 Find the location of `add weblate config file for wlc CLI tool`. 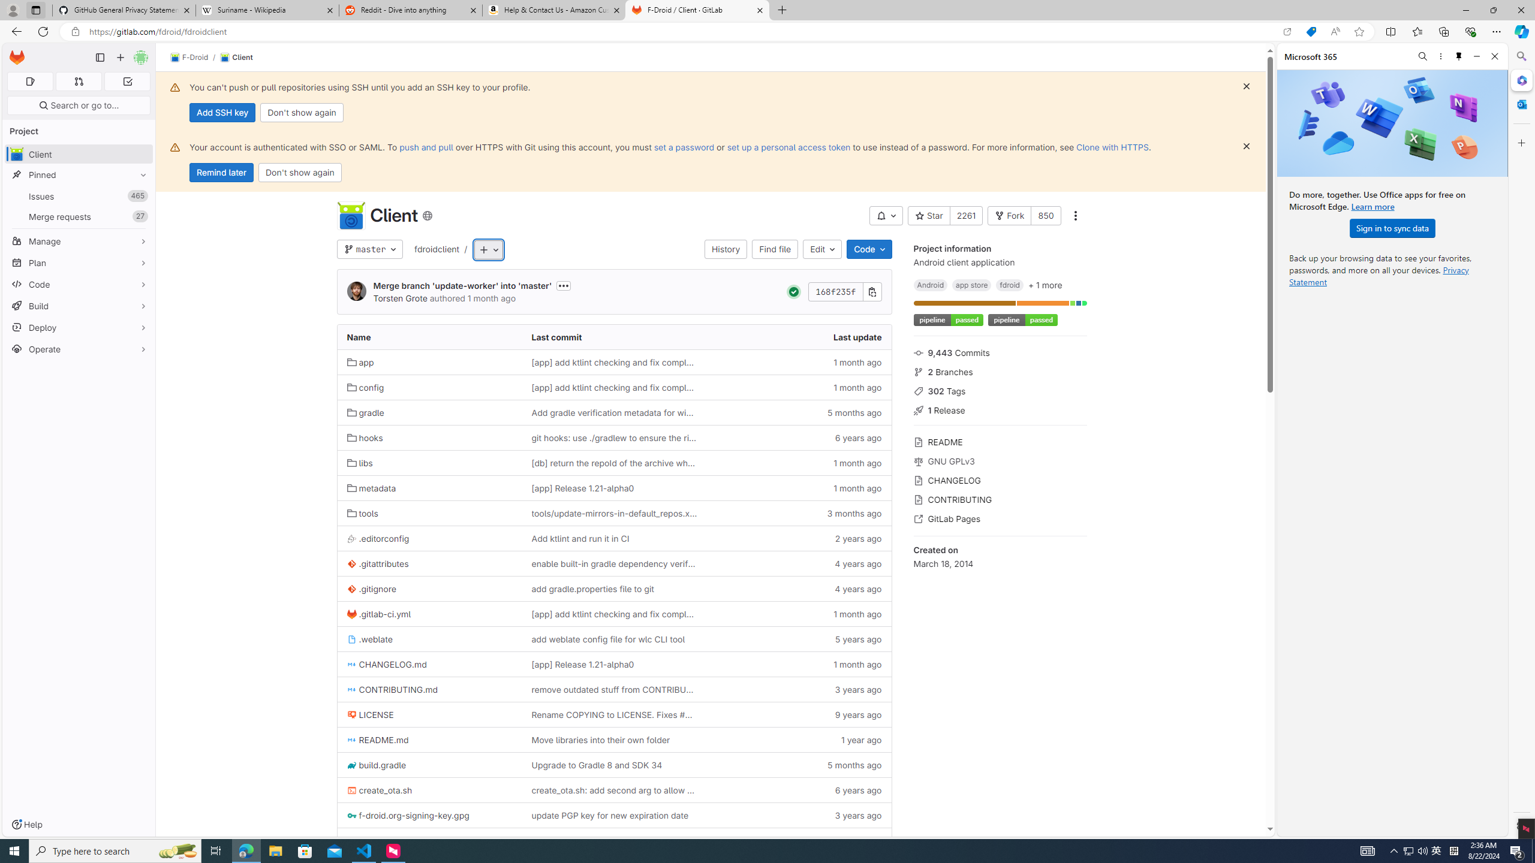

add weblate config file for wlc CLI tool is located at coordinates (615, 639).